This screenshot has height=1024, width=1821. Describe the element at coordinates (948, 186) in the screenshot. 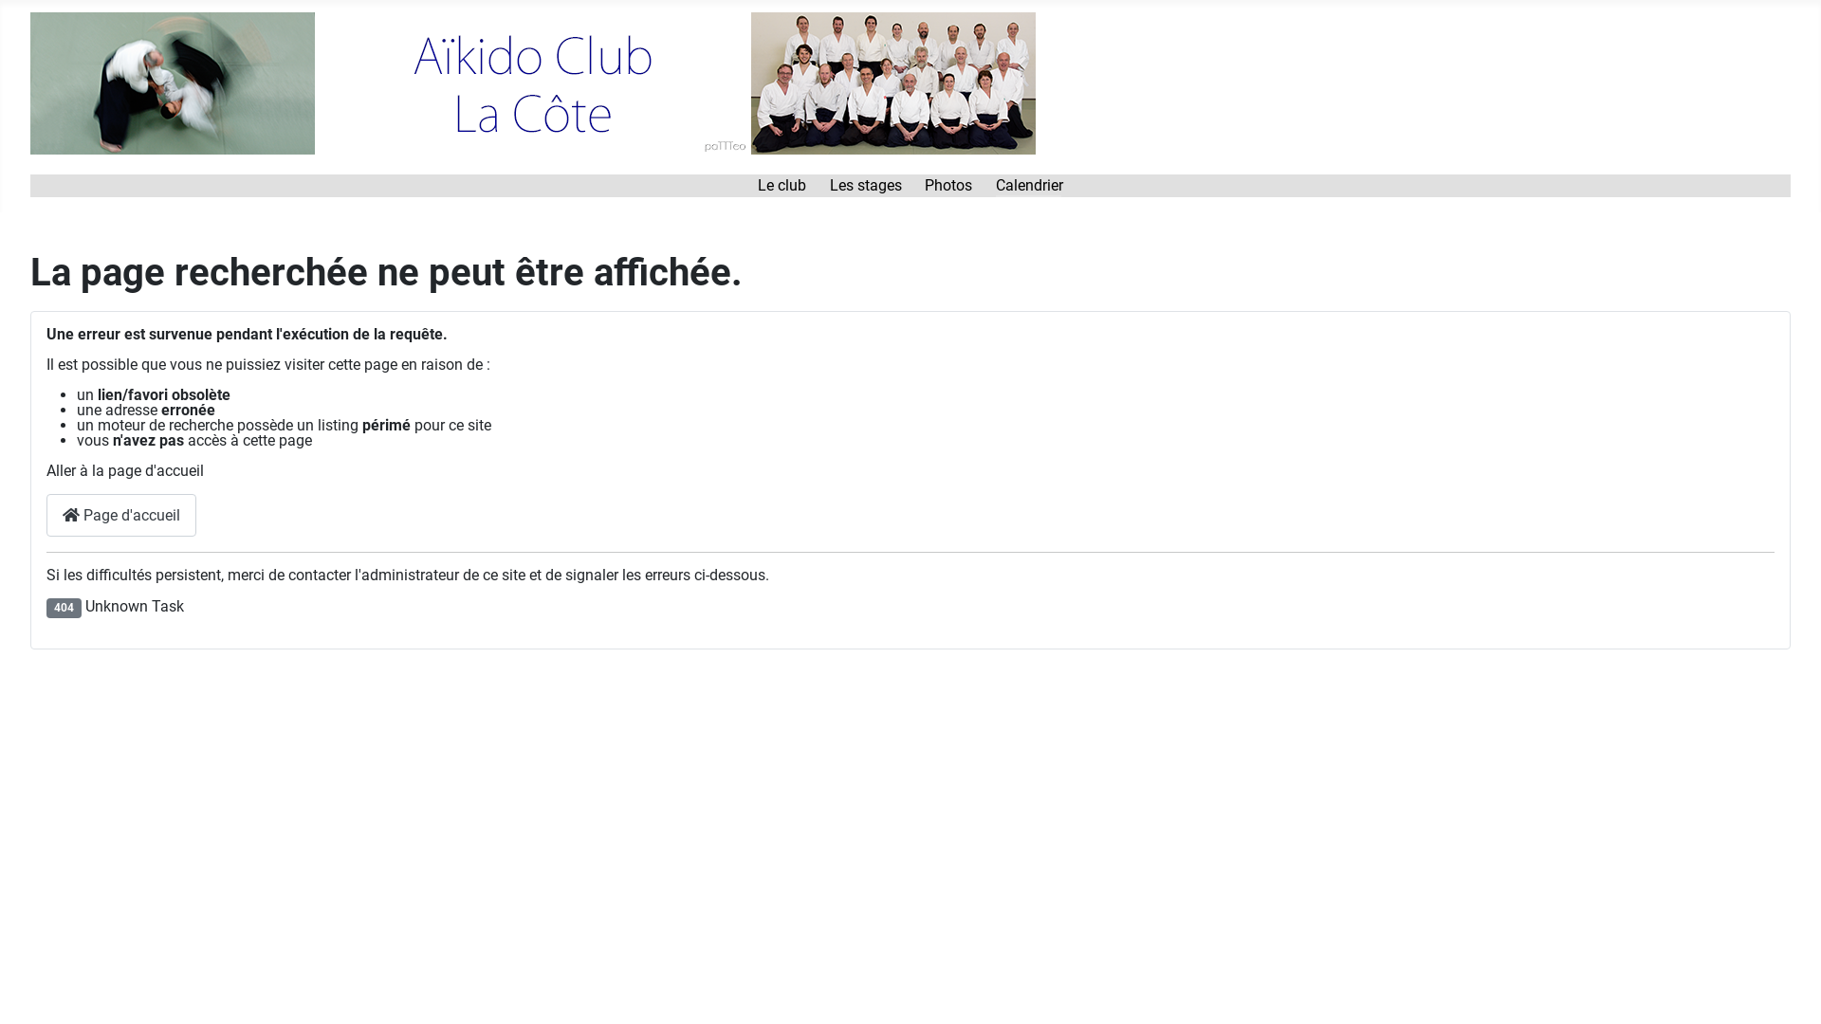

I see `Photos` at that location.